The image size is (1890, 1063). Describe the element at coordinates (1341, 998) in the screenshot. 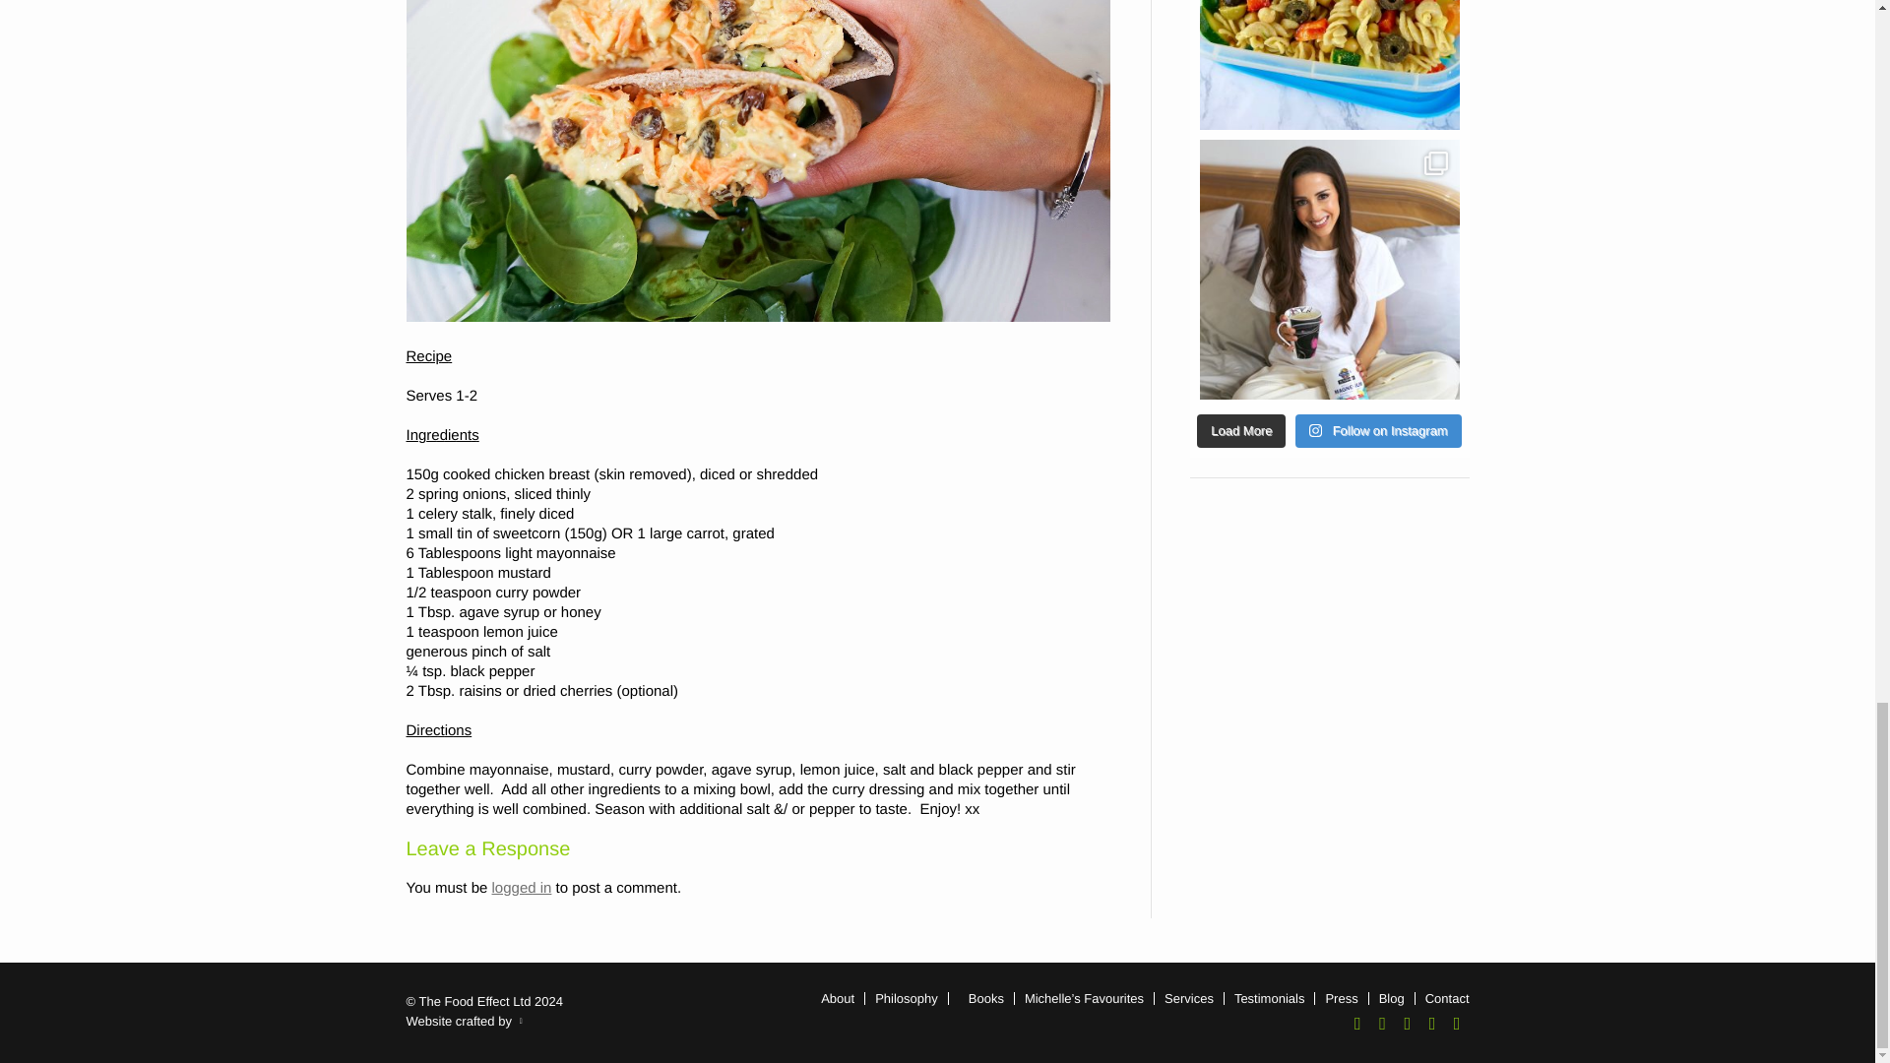

I see `Press` at that location.